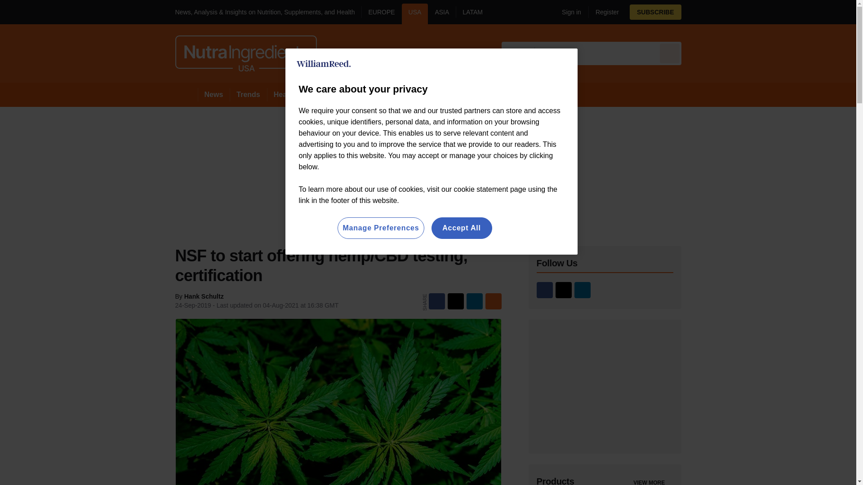  What do you see at coordinates (618, 12) in the screenshot?
I see `My account` at bounding box center [618, 12].